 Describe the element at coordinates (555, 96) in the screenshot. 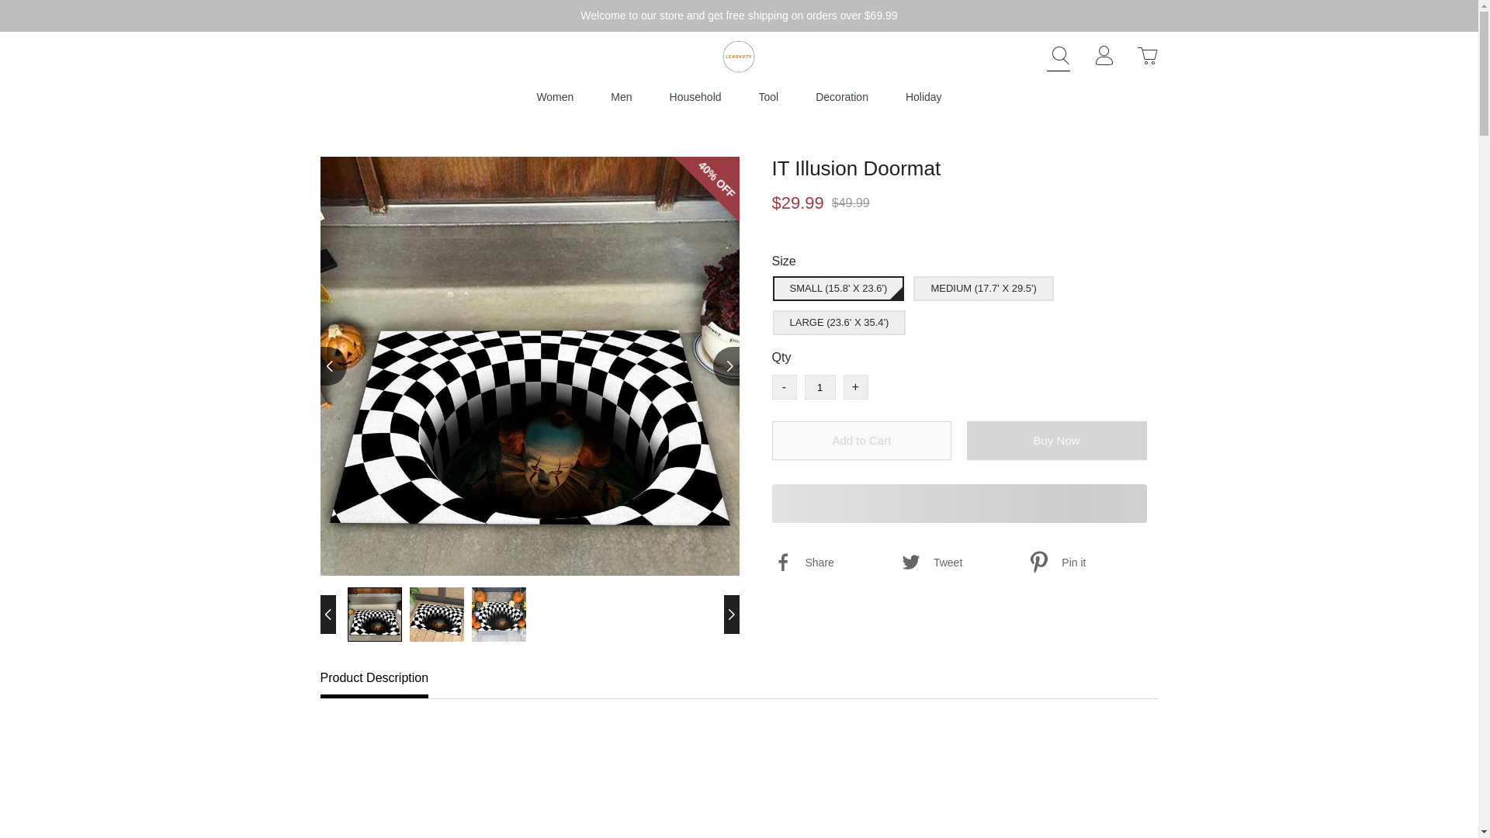

I see `Women` at that location.